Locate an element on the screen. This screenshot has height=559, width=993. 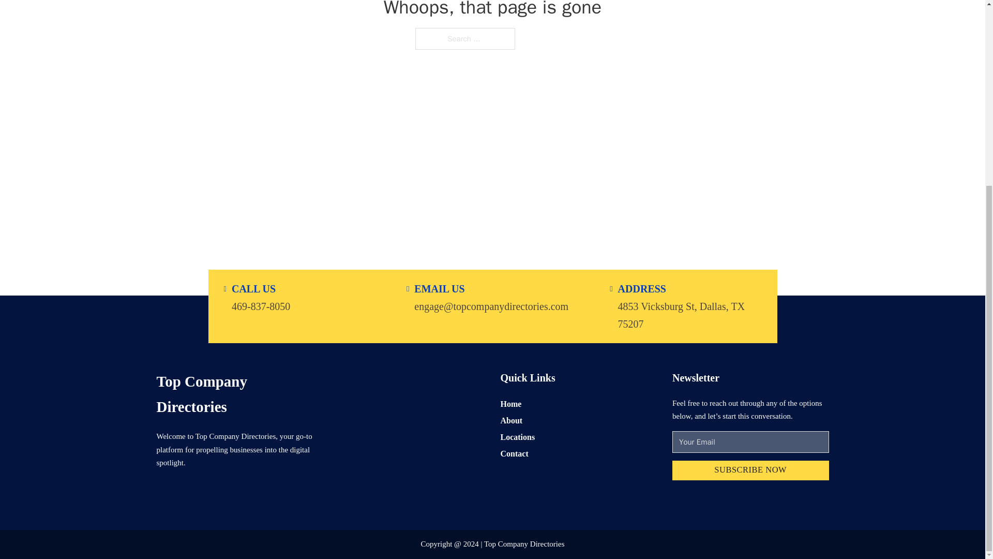
469-837-8050 is located at coordinates (261, 305).